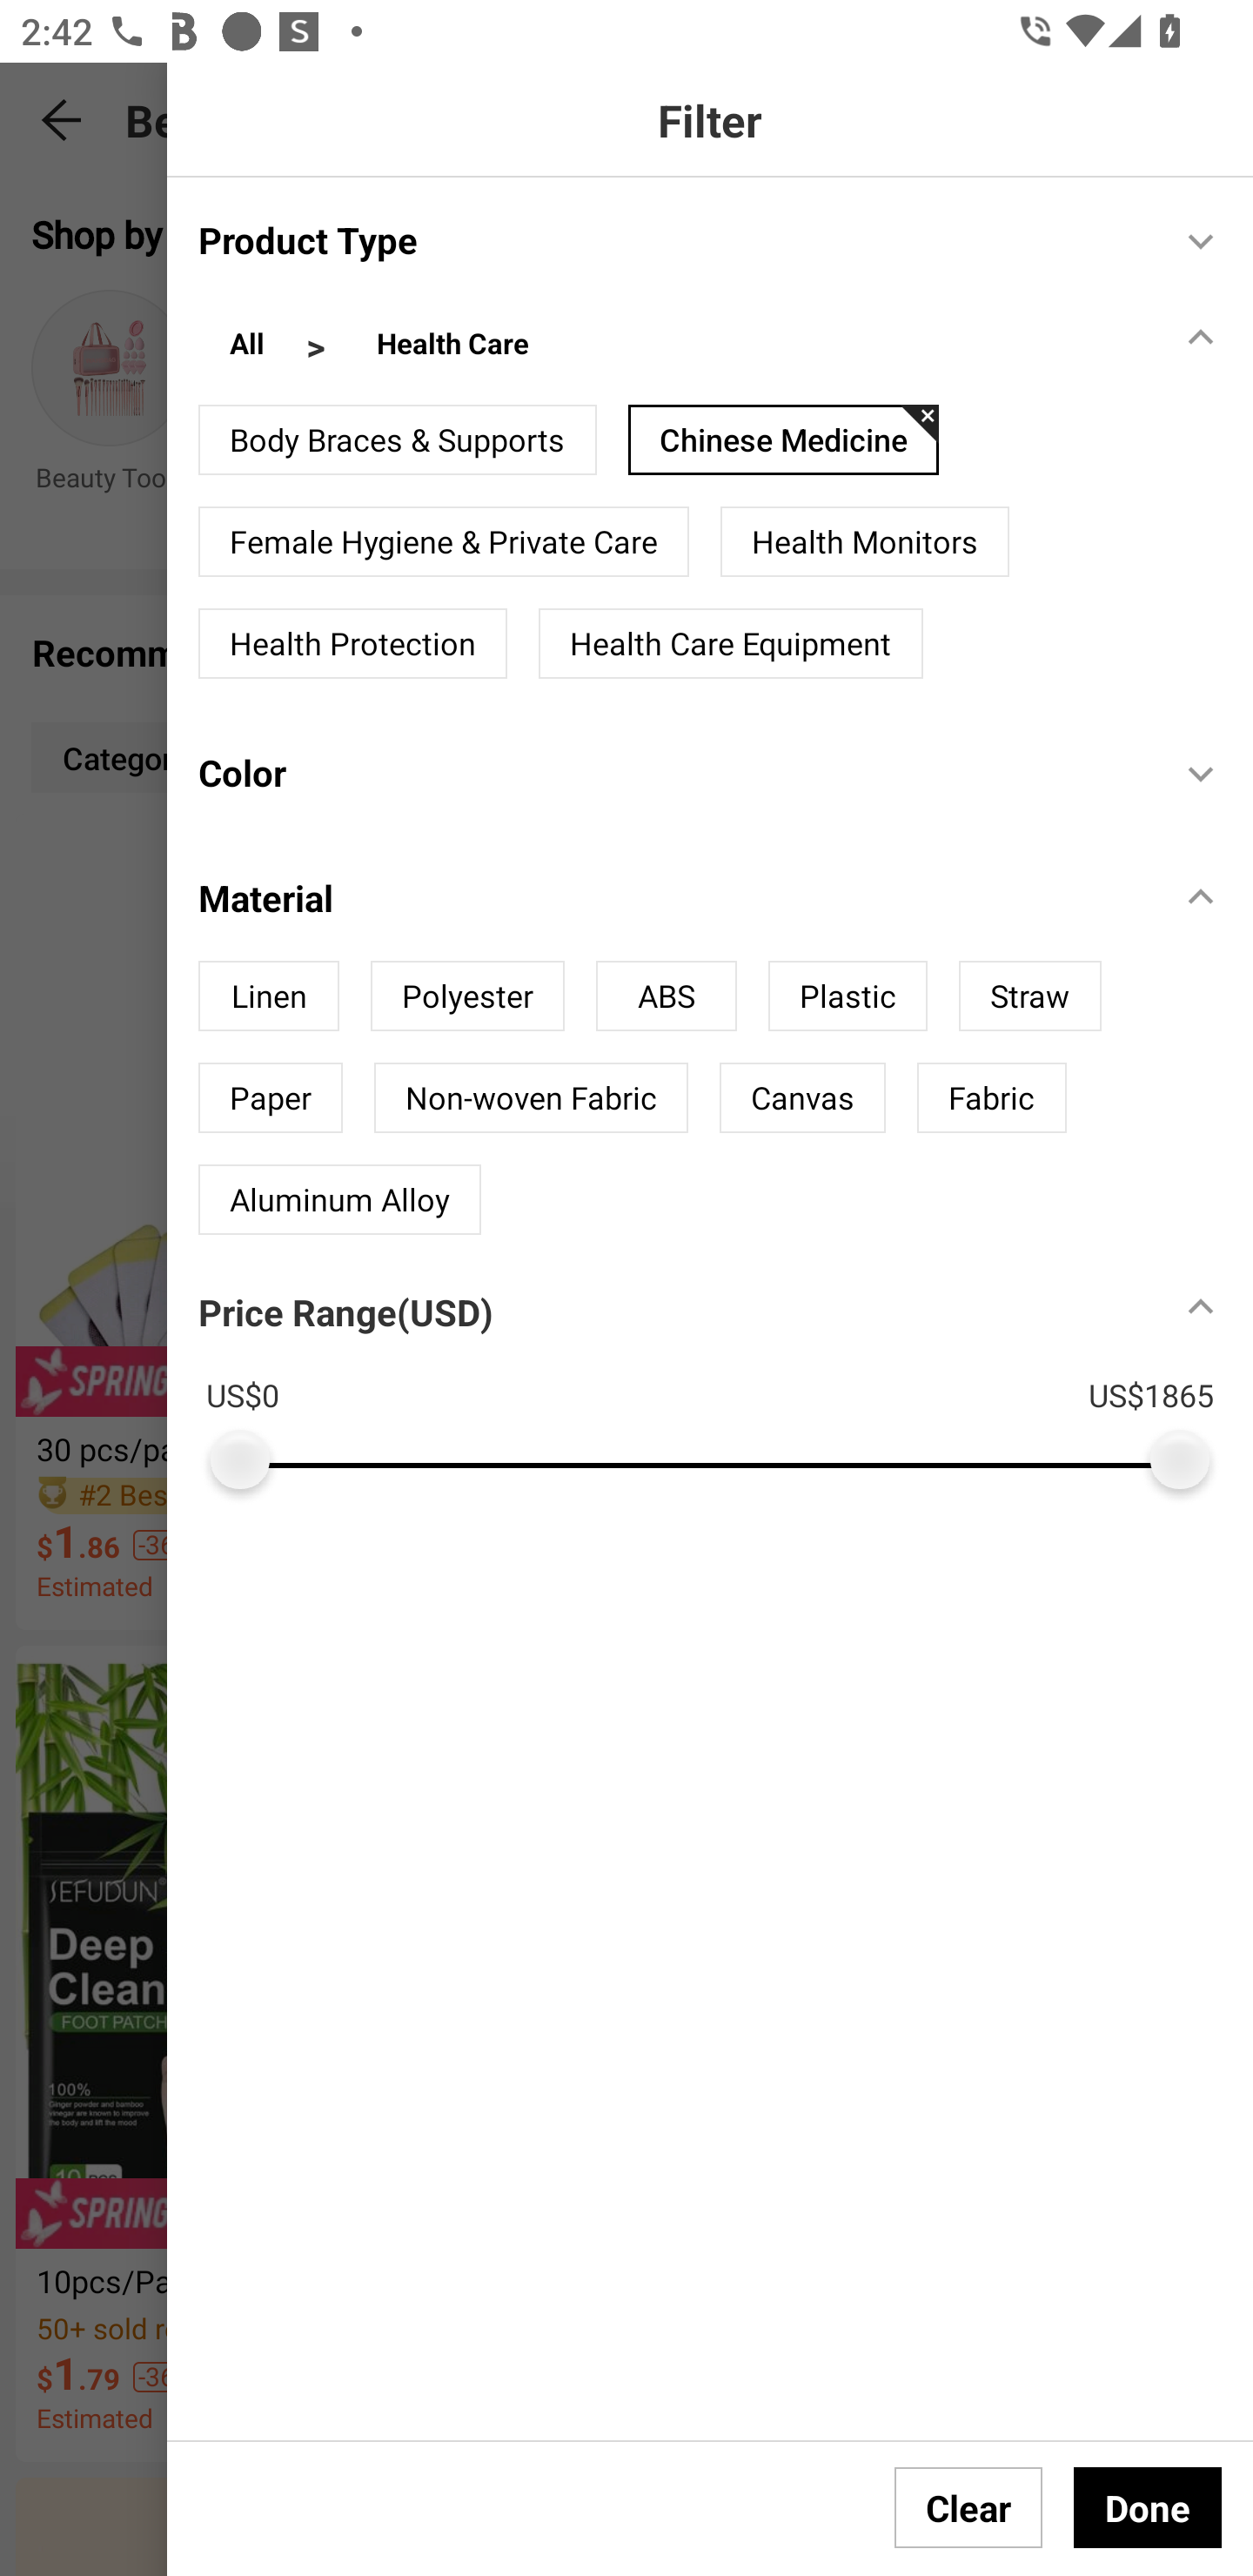 Image resolution: width=1253 pixels, height=2576 pixels. What do you see at coordinates (246, 346) in the screenshot?
I see `All` at bounding box center [246, 346].